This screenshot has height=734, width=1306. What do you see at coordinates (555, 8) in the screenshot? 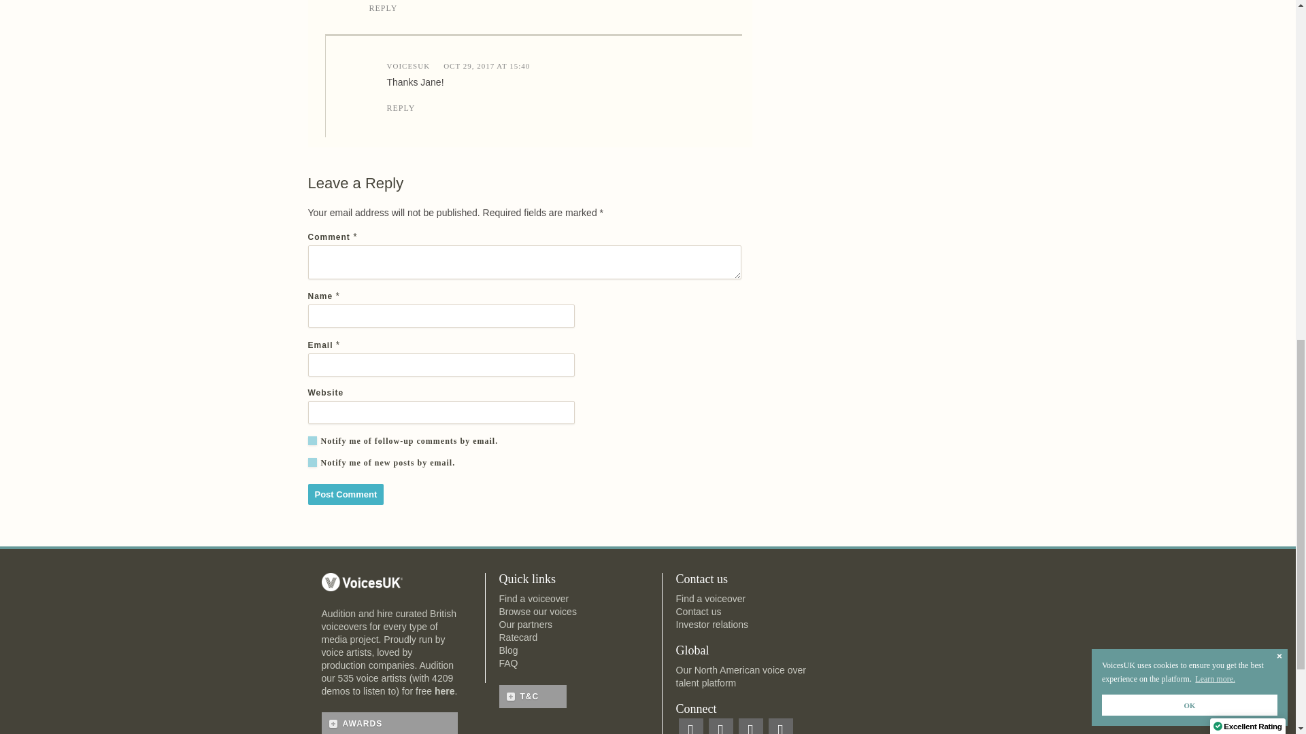
I see `REPLY` at bounding box center [555, 8].